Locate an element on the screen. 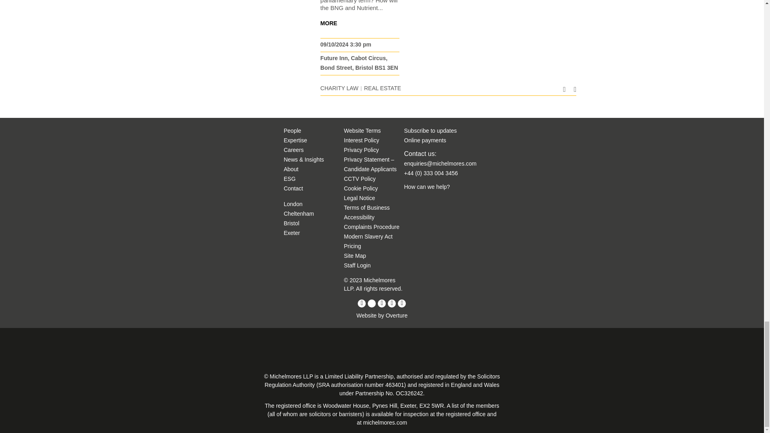 The height and width of the screenshot is (433, 770). Exeter is located at coordinates (292, 233).